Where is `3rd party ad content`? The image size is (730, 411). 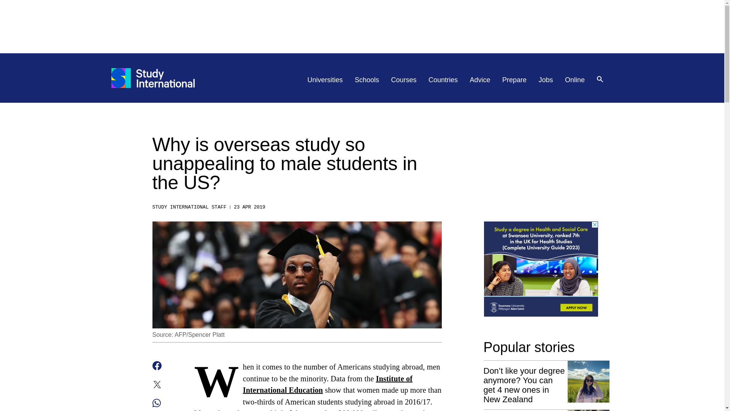
3rd party ad content is located at coordinates (541, 269).